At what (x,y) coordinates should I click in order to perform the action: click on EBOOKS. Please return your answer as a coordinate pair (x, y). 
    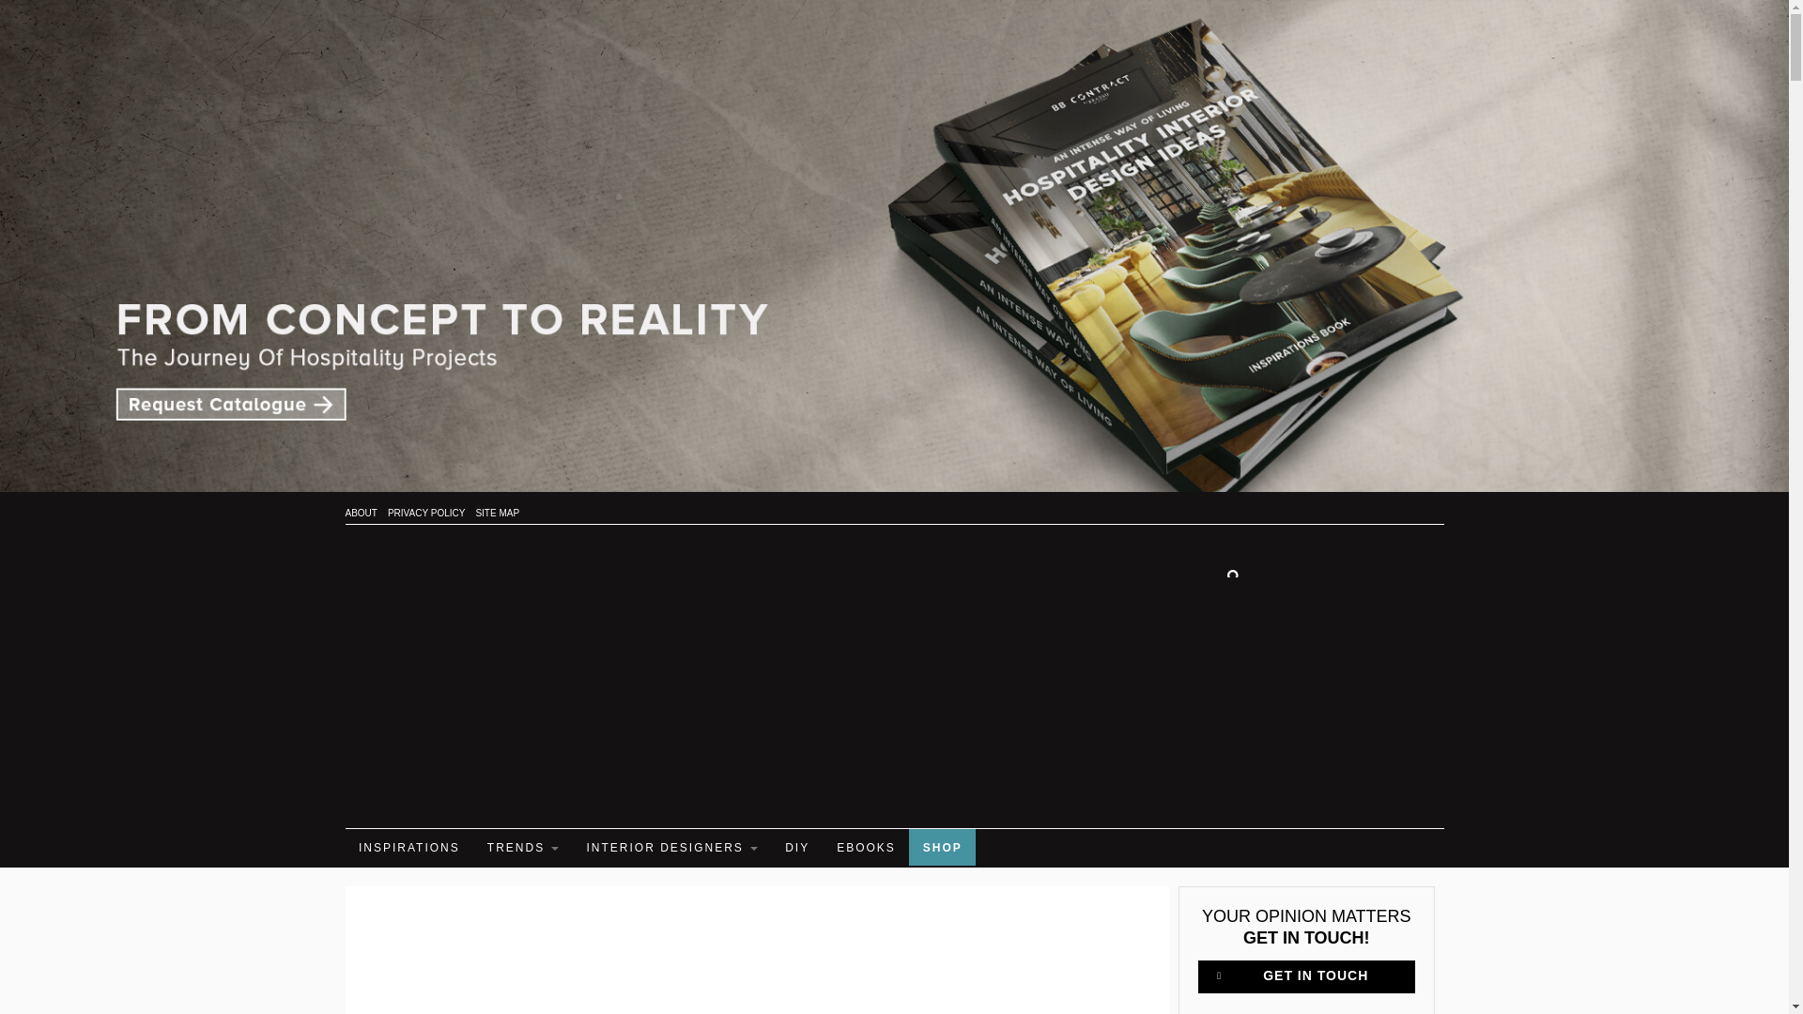
    Looking at the image, I should click on (866, 847).